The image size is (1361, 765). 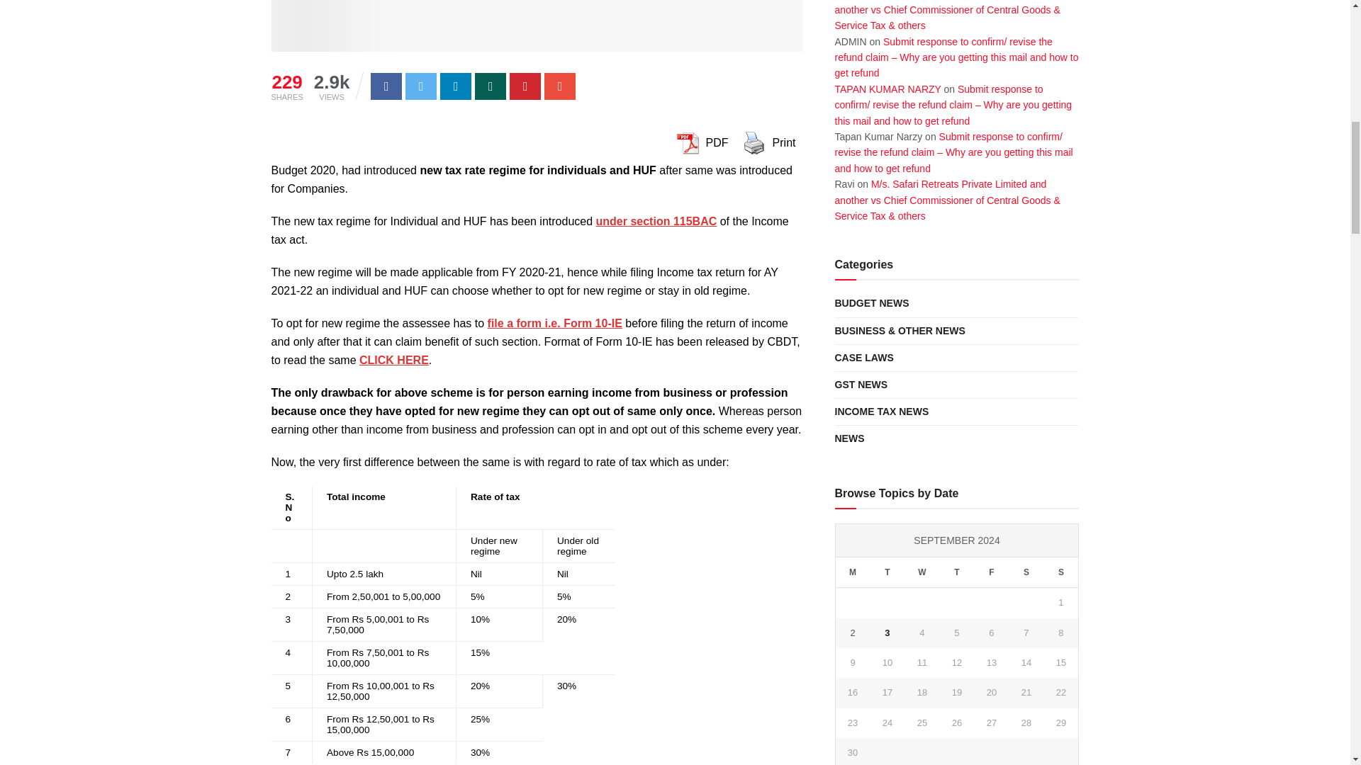 I want to click on Friday, so click(x=991, y=572).